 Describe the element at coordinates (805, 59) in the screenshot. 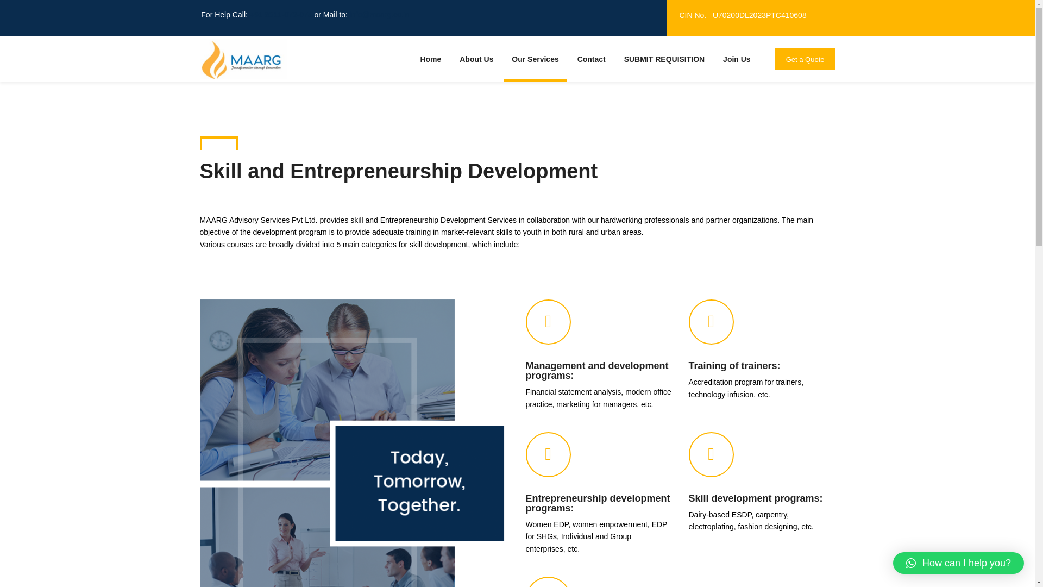

I see `Get a Quote` at that location.